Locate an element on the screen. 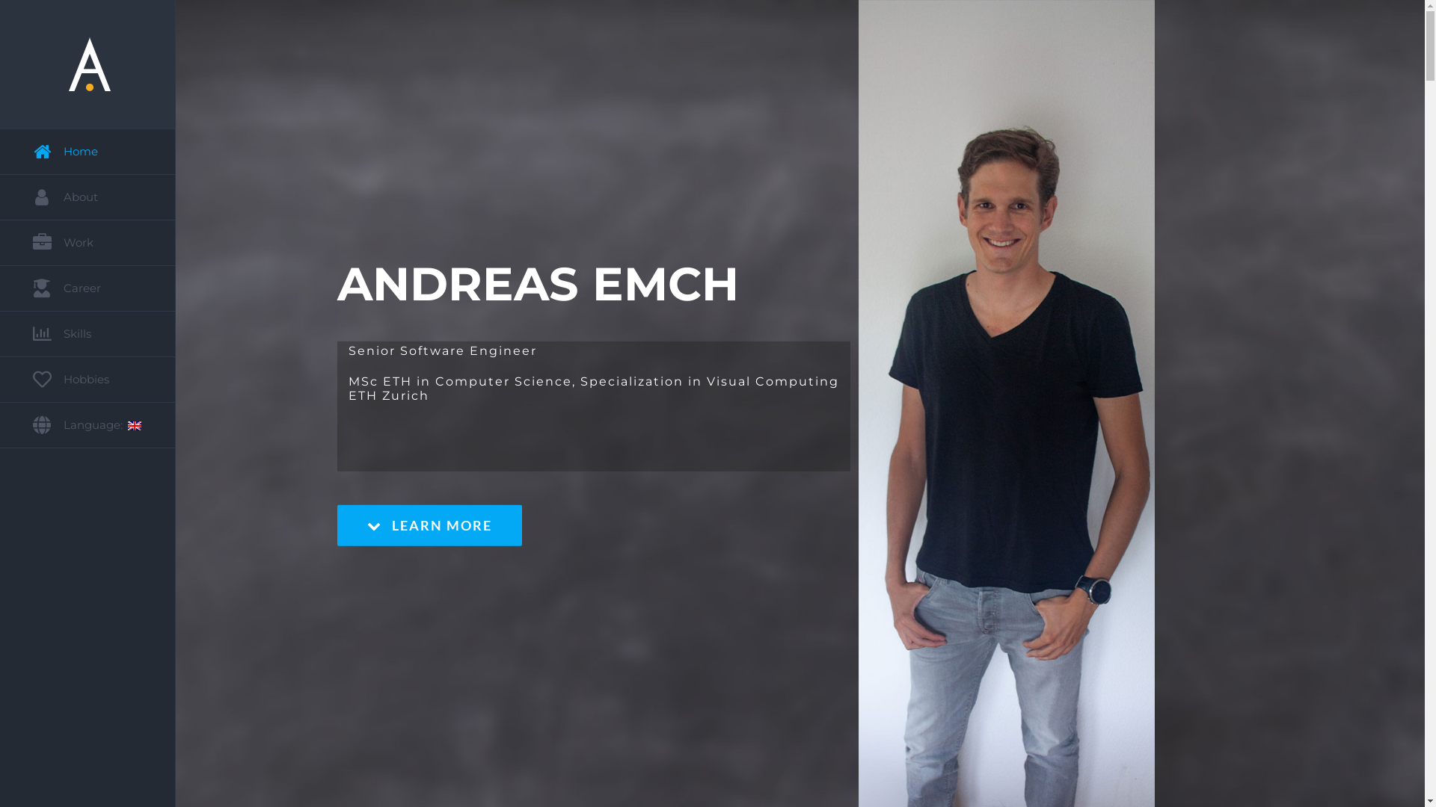 The image size is (1436, 807). Home is located at coordinates (88, 152).